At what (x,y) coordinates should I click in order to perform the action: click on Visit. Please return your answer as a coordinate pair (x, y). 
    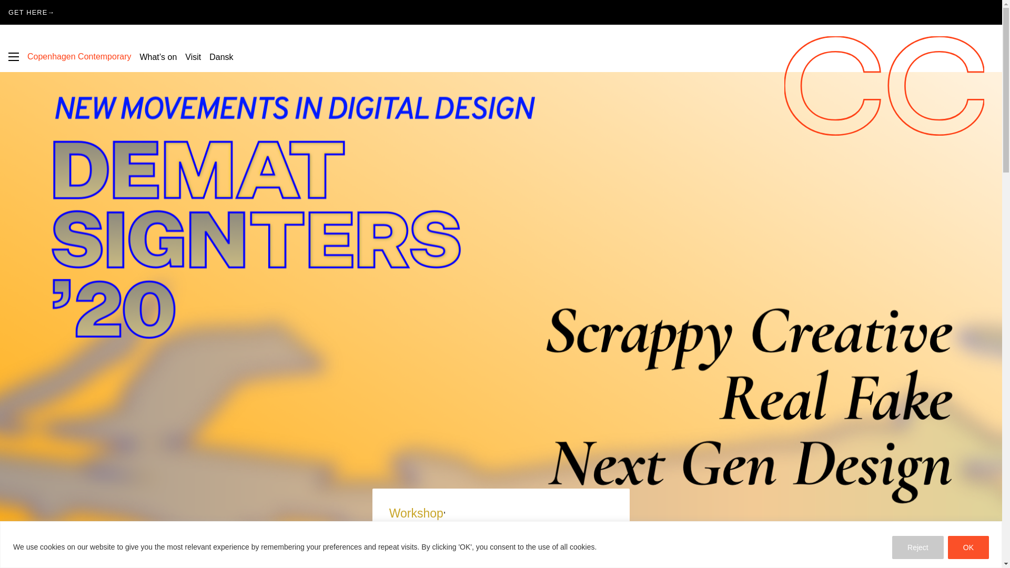
    Looking at the image, I should click on (193, 57).